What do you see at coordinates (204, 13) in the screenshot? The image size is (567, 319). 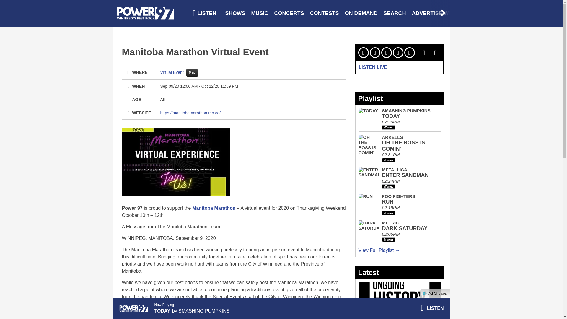 I see `LISTEN` at bounding box center [204, 13].